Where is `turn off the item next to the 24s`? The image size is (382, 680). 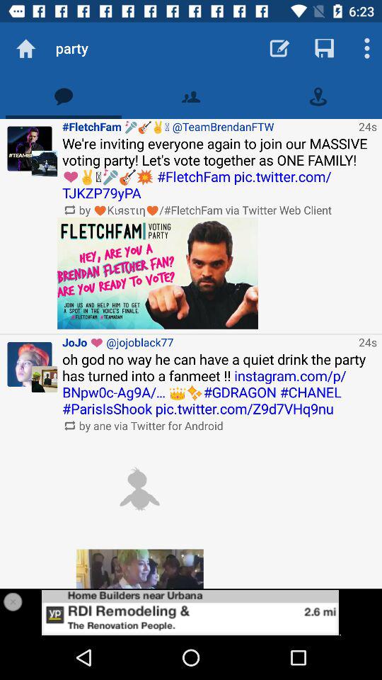 turn off the item next to the 24s is located at coordinates (208, 341).